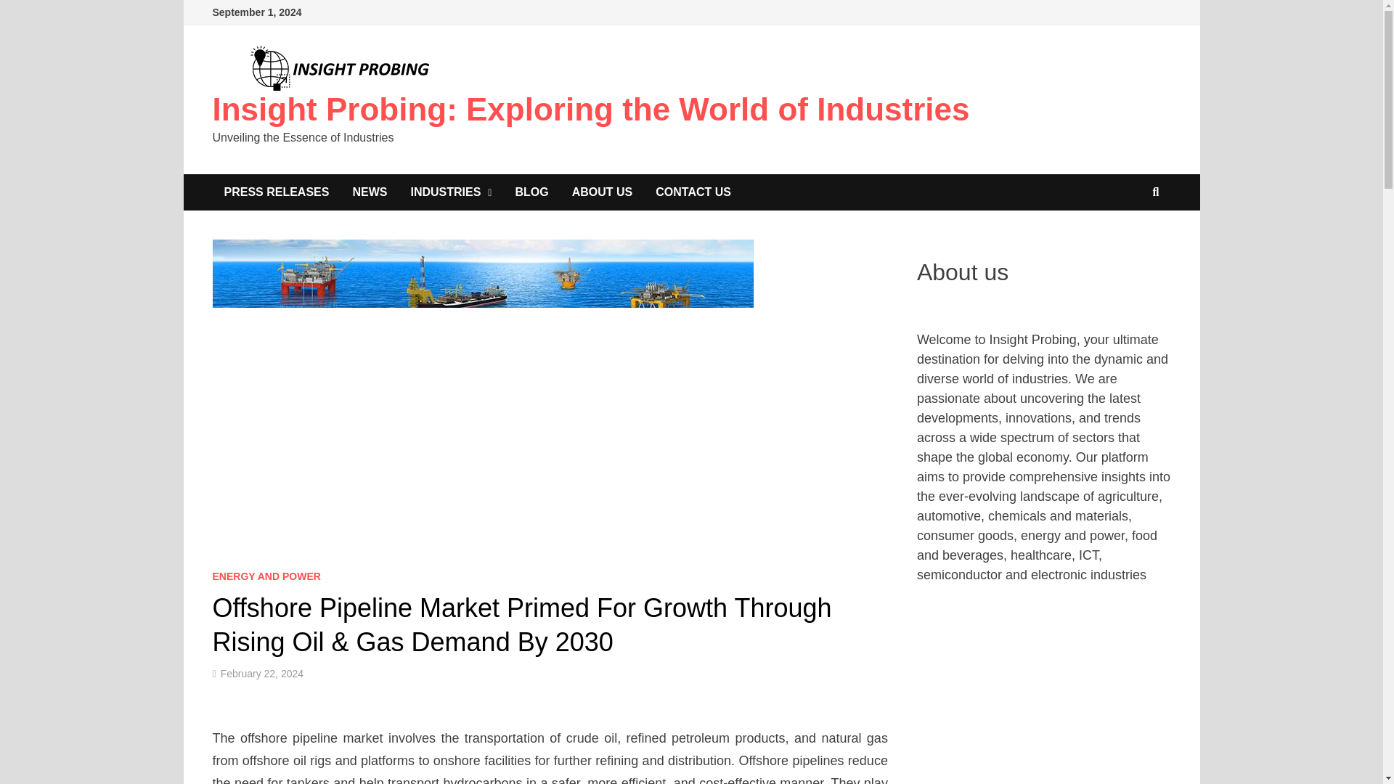 This screenshot has width=1394, height=784. What do you see at coordinates (451, 192) in the screenshot?
I see `INDUSTRIES` at bounding box center [451, 192].